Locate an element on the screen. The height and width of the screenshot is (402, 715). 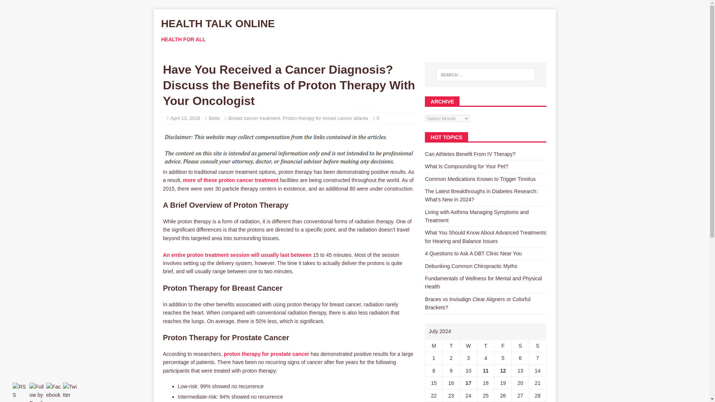
more of these proton cancer treatment is located at coordinates (355, 31).